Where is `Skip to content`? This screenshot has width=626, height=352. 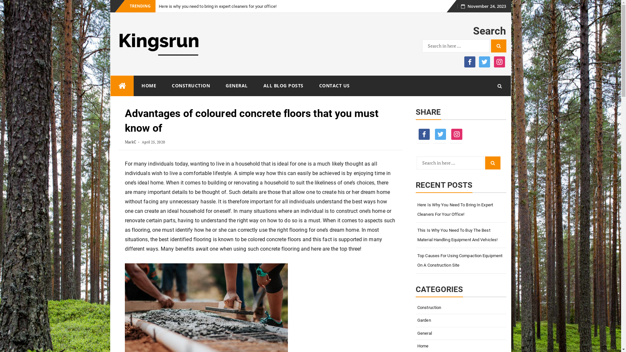
Skip to content is located at coordinates (110, 76).